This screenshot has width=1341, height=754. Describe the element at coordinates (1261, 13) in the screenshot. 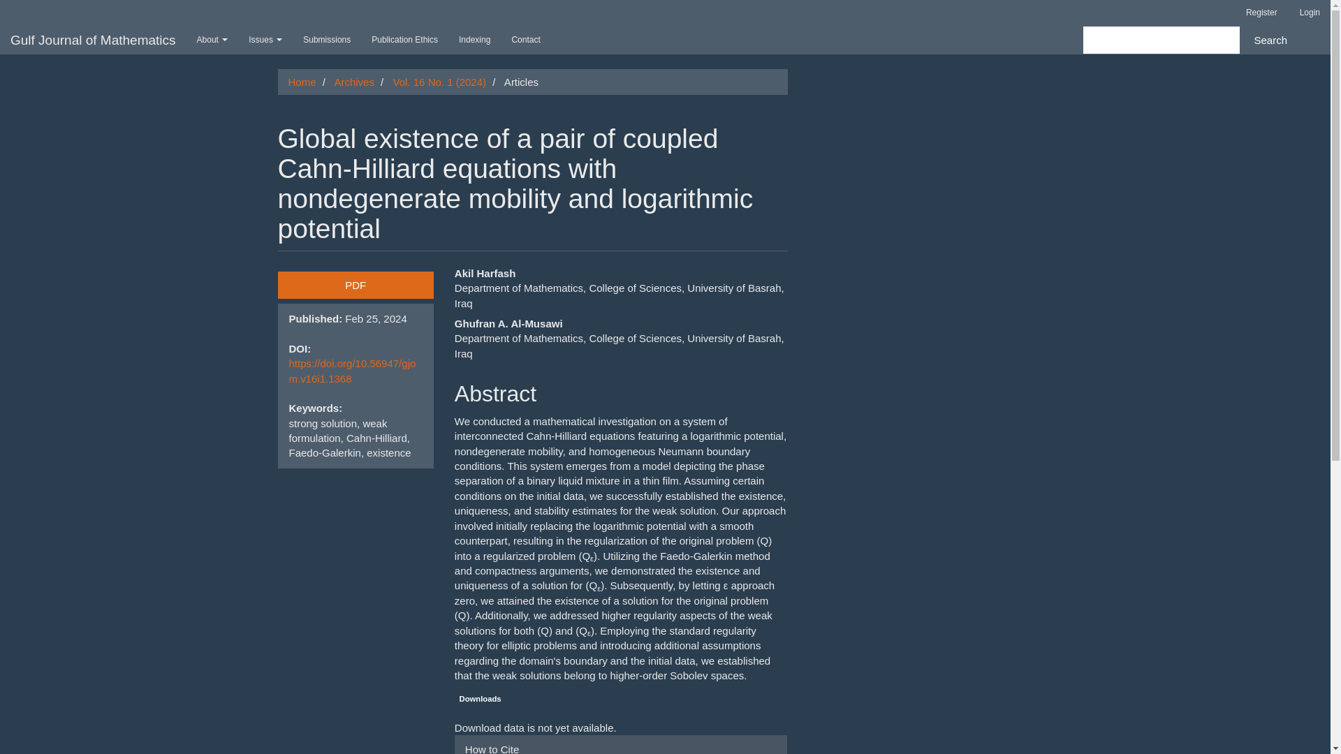

I see `Register` at that location.